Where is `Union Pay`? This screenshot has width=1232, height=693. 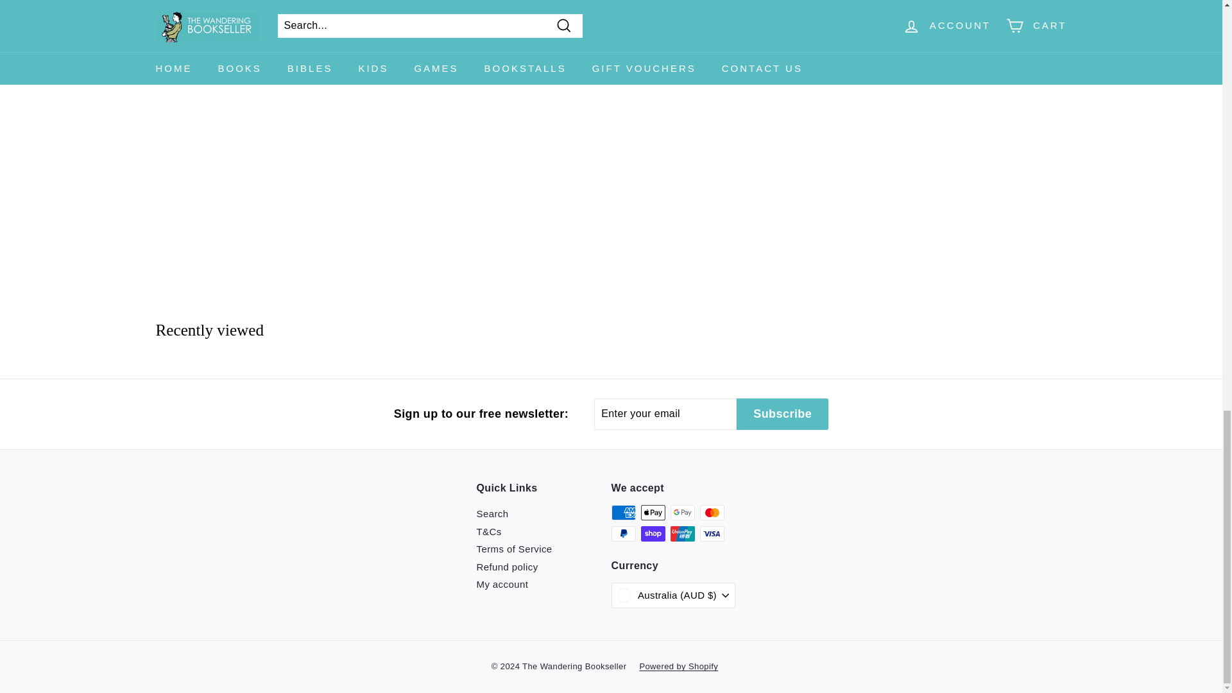
Union Pay is located at coordinates (682, 533).